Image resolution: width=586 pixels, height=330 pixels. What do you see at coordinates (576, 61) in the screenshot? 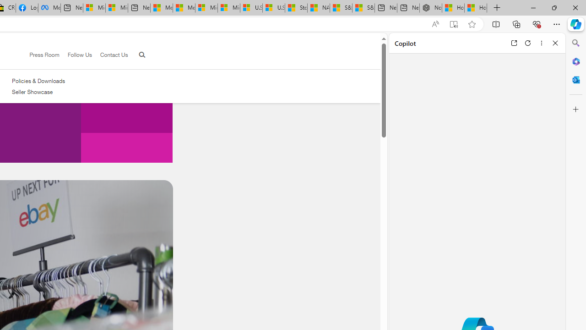
I see `Microsoft 365` at bounding box center [576, 61].